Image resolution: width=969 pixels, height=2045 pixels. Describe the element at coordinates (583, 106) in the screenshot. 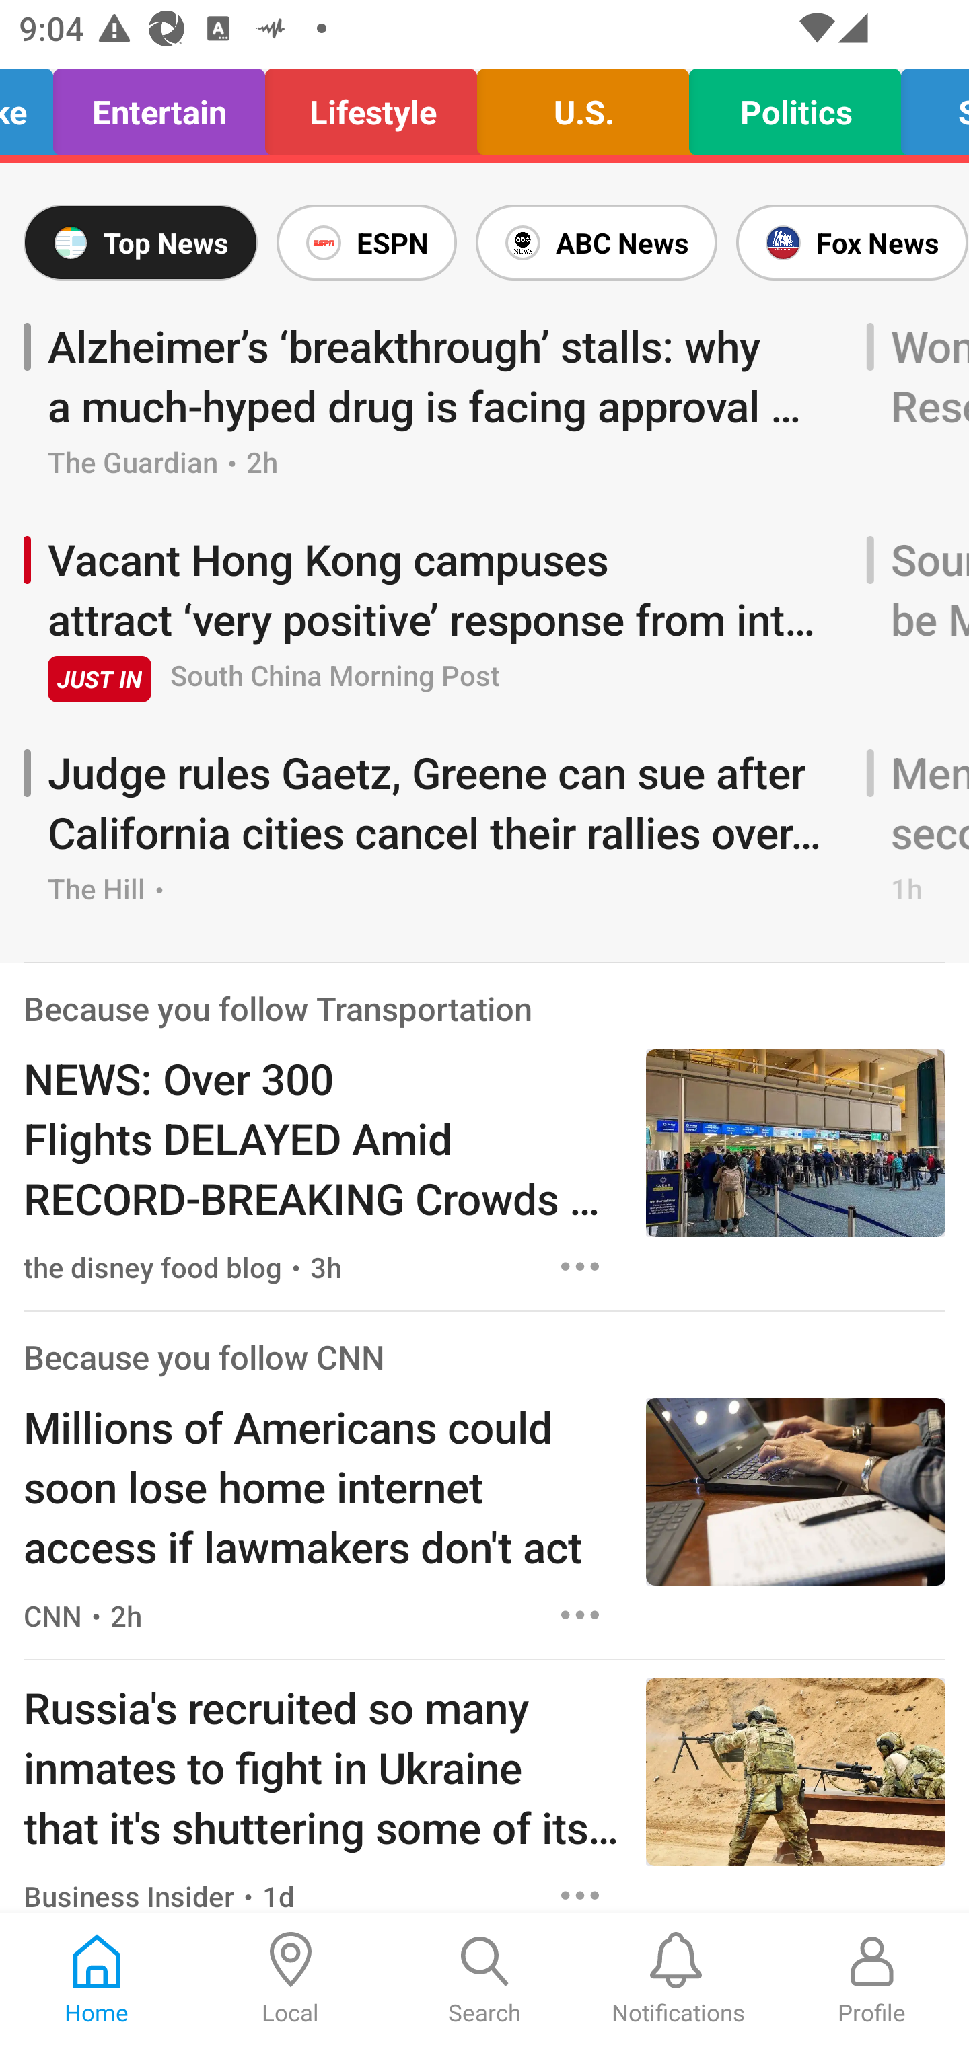

I see `U.S.` at that location.